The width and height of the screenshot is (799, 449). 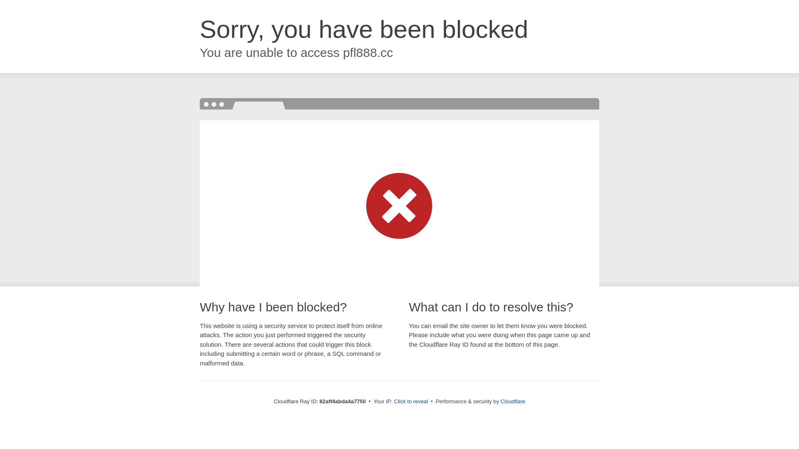 What do you see at coordinates (411, 402) in the screenshot?
I see `Click to reveal` at bounding box center [411, 402].